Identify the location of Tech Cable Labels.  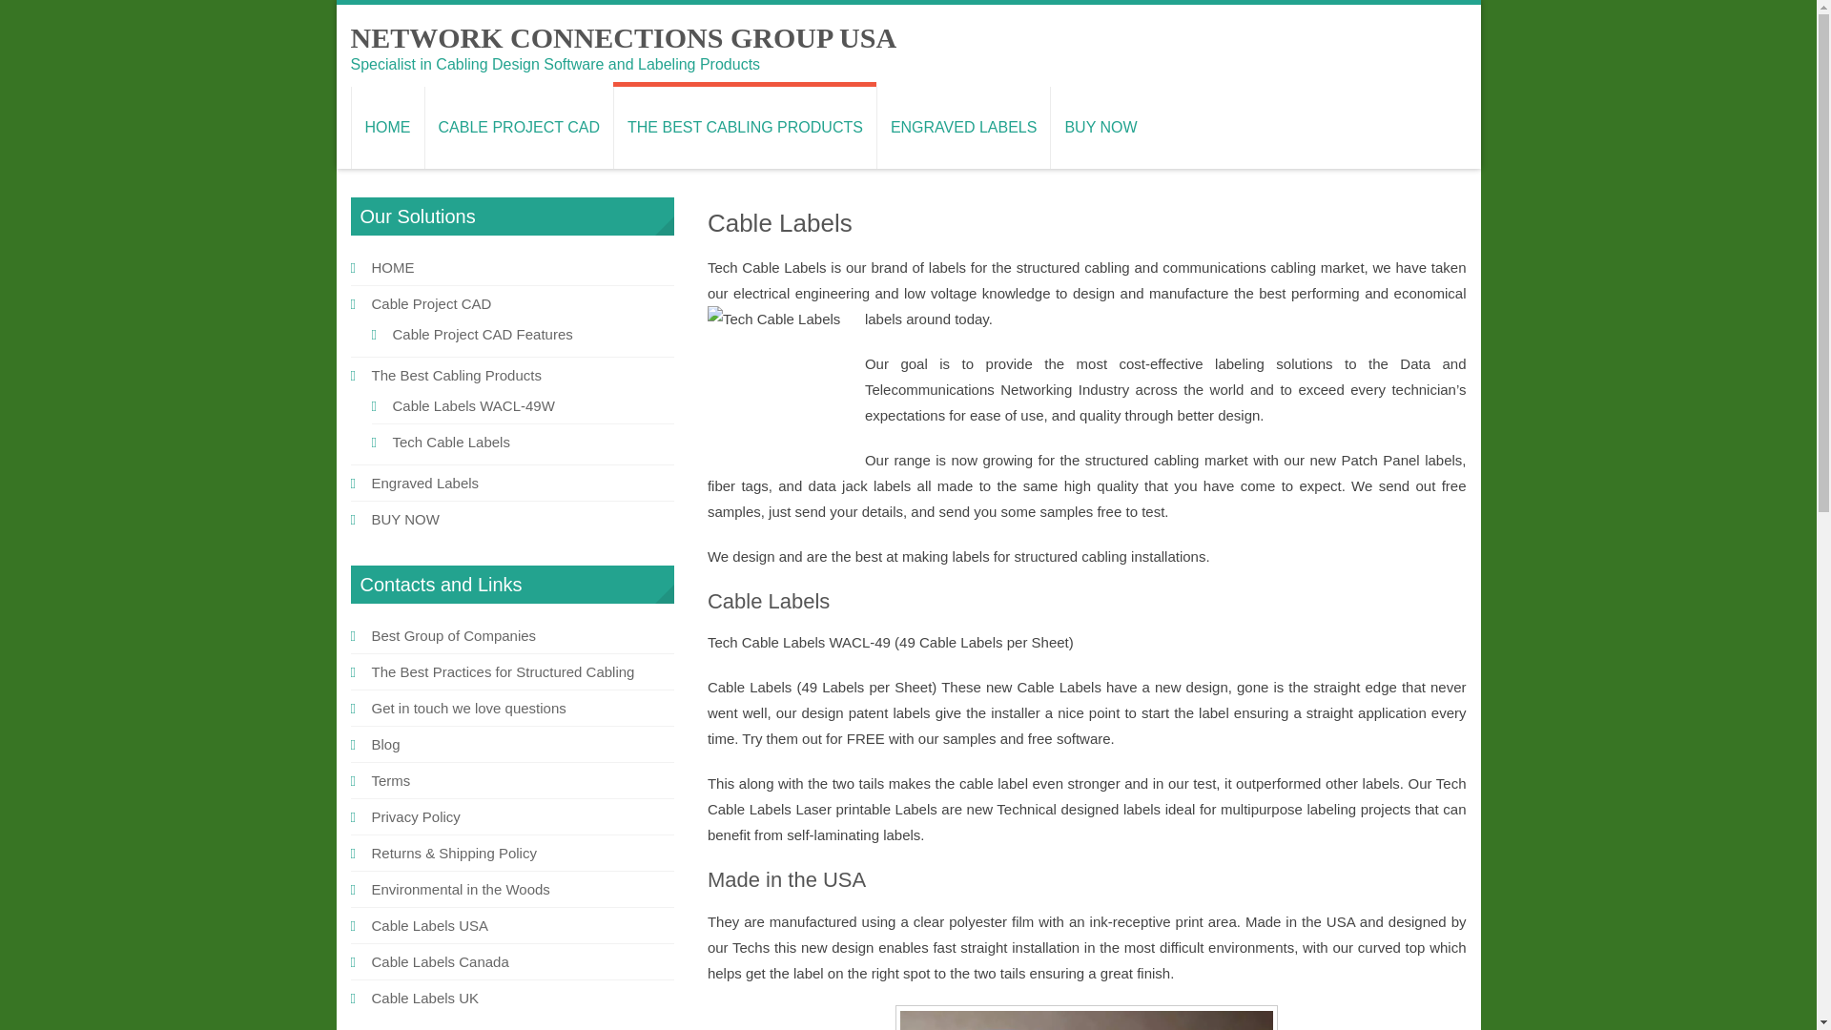
(452, 441).